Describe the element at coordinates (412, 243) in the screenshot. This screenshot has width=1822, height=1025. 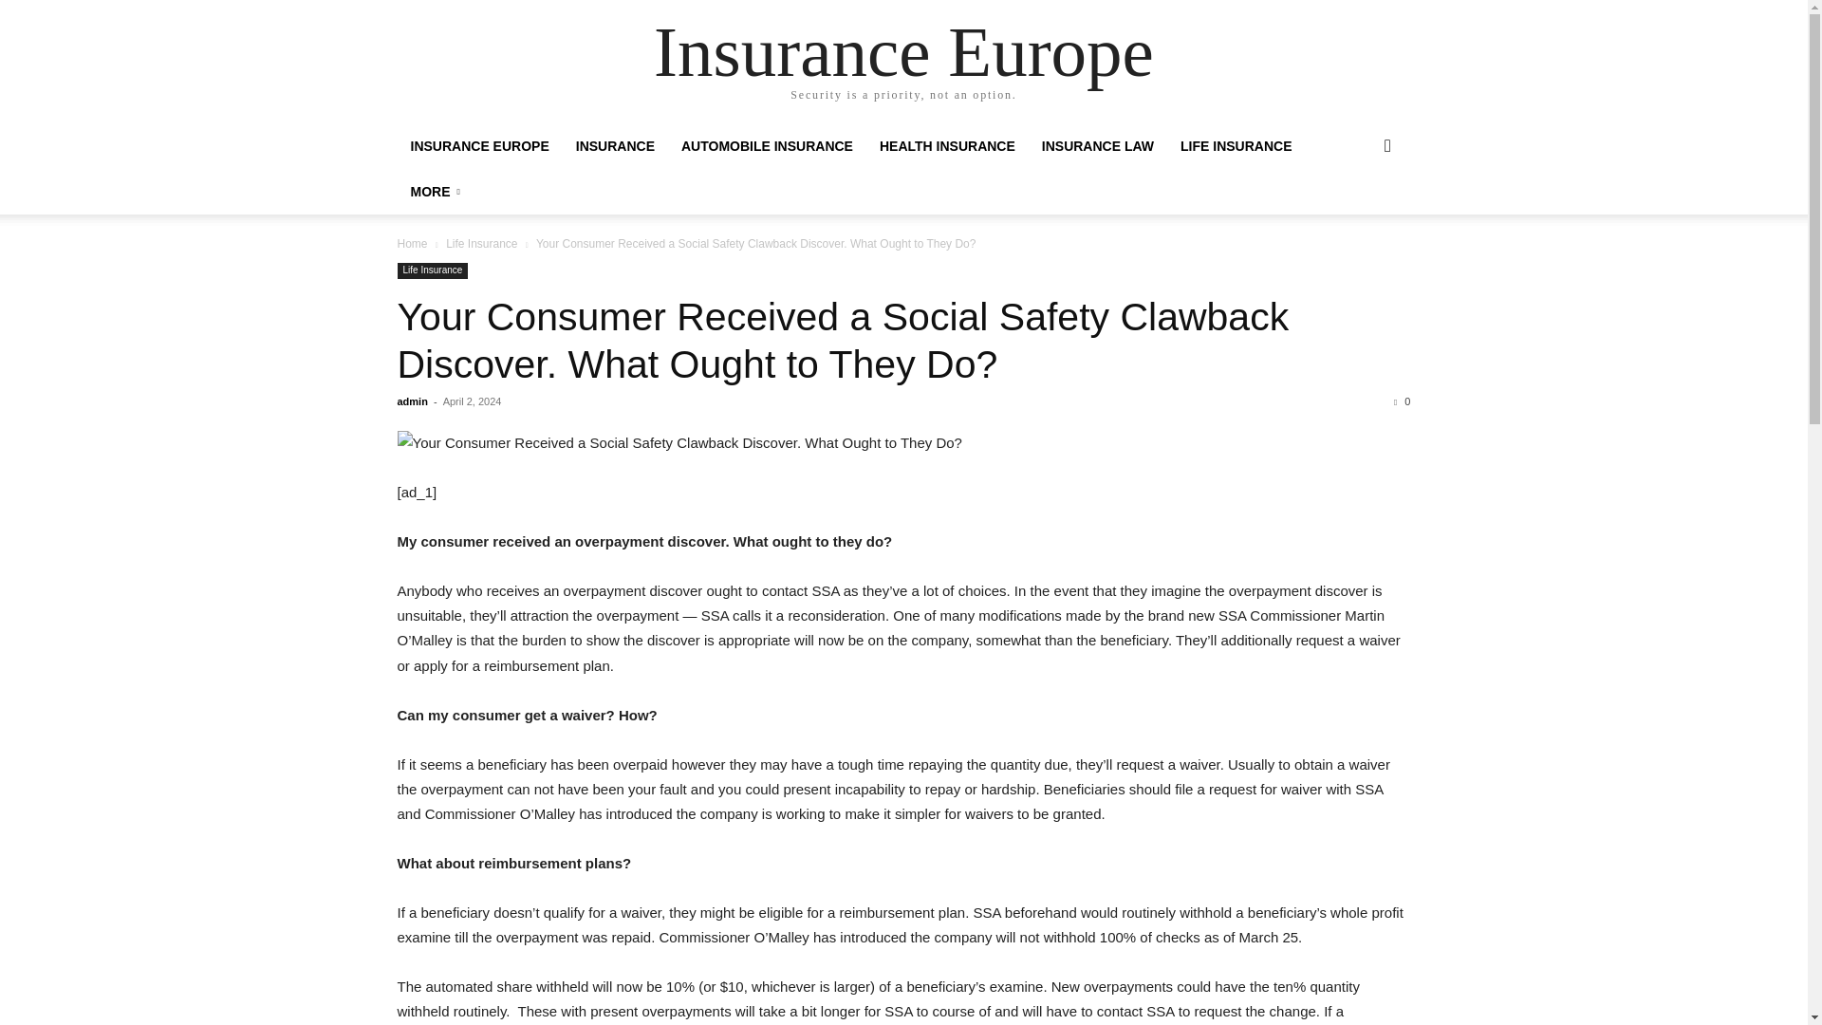
I see `Home` at that location.